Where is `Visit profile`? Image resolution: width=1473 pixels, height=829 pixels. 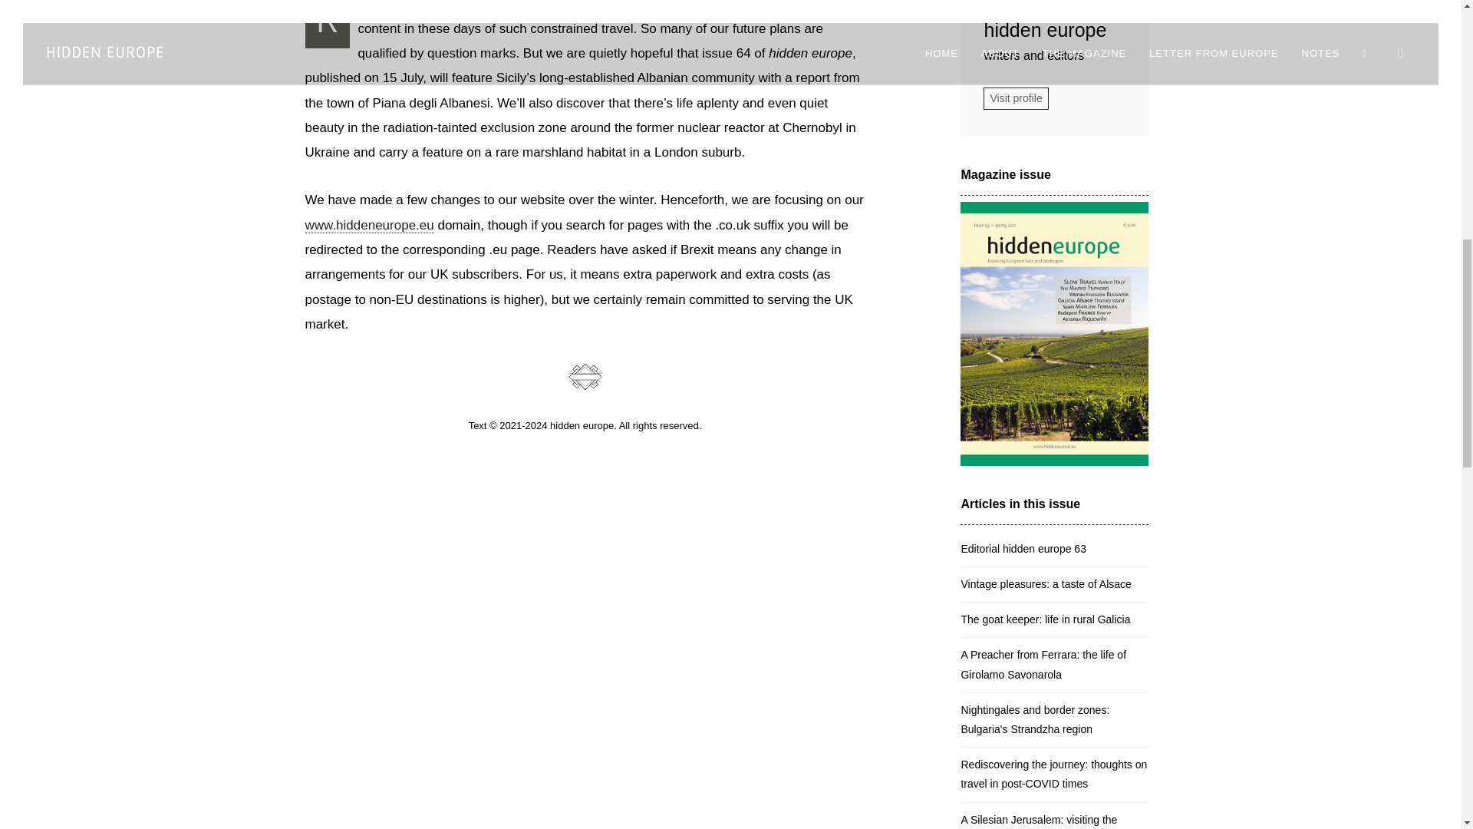 Visit profile is located at coordinates (1016, 98).